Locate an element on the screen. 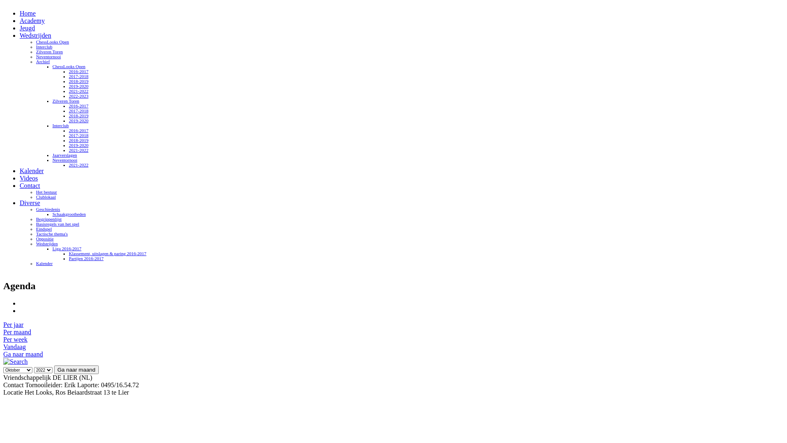 Image resolution: width=787 pixels, height=443 pixels. 2017-2018 is located at coordinates (79, 76).